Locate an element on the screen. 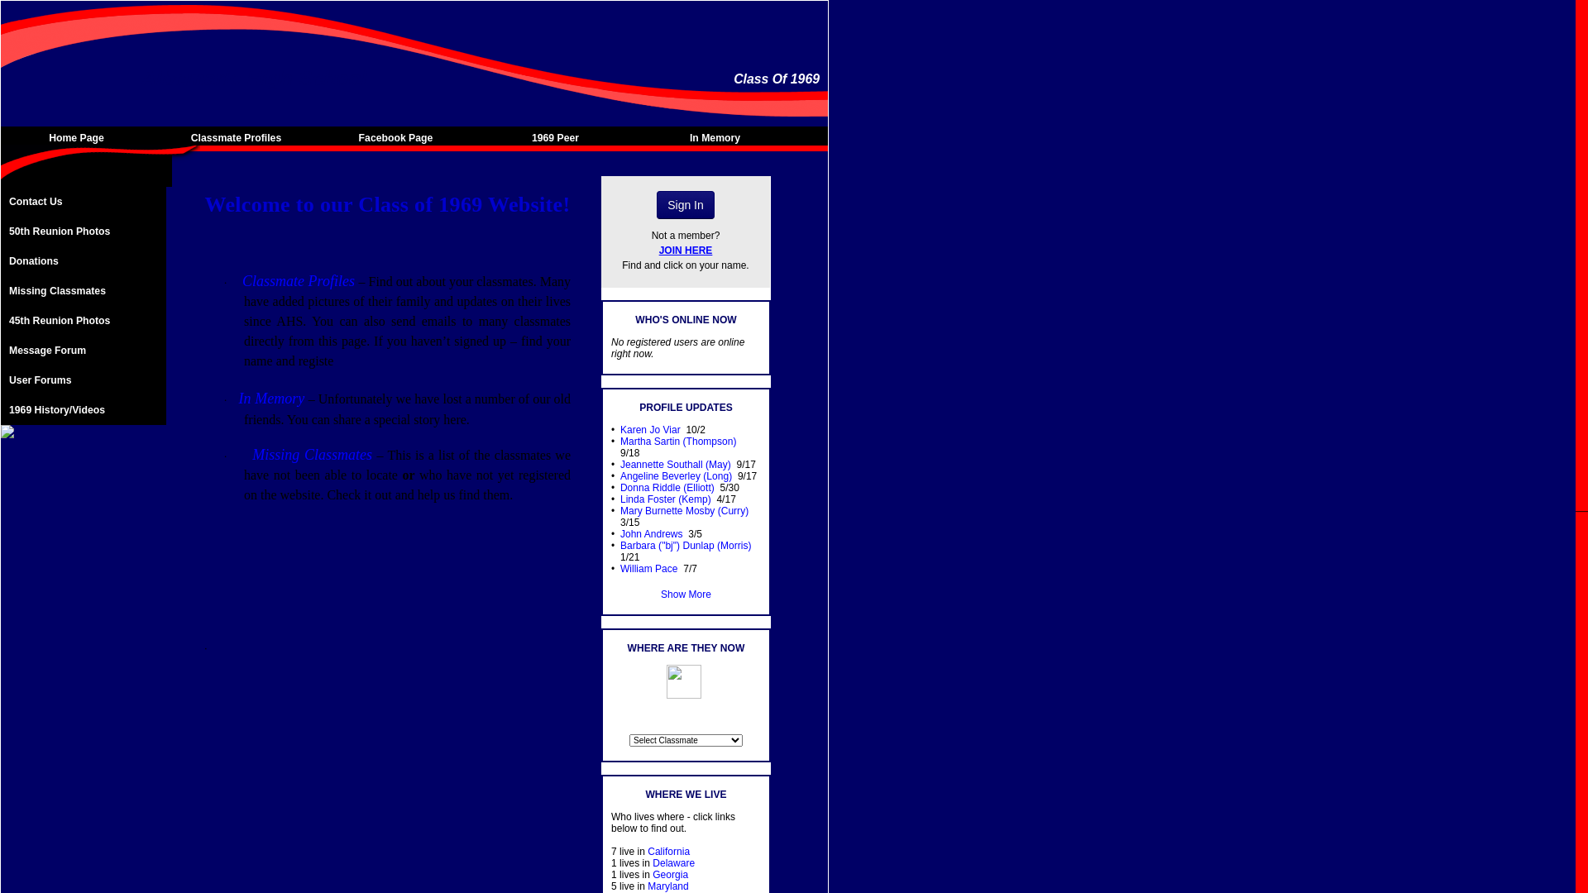 The width and height of the screenshot is (1588, 893). California is located at coordinates (668, 852).